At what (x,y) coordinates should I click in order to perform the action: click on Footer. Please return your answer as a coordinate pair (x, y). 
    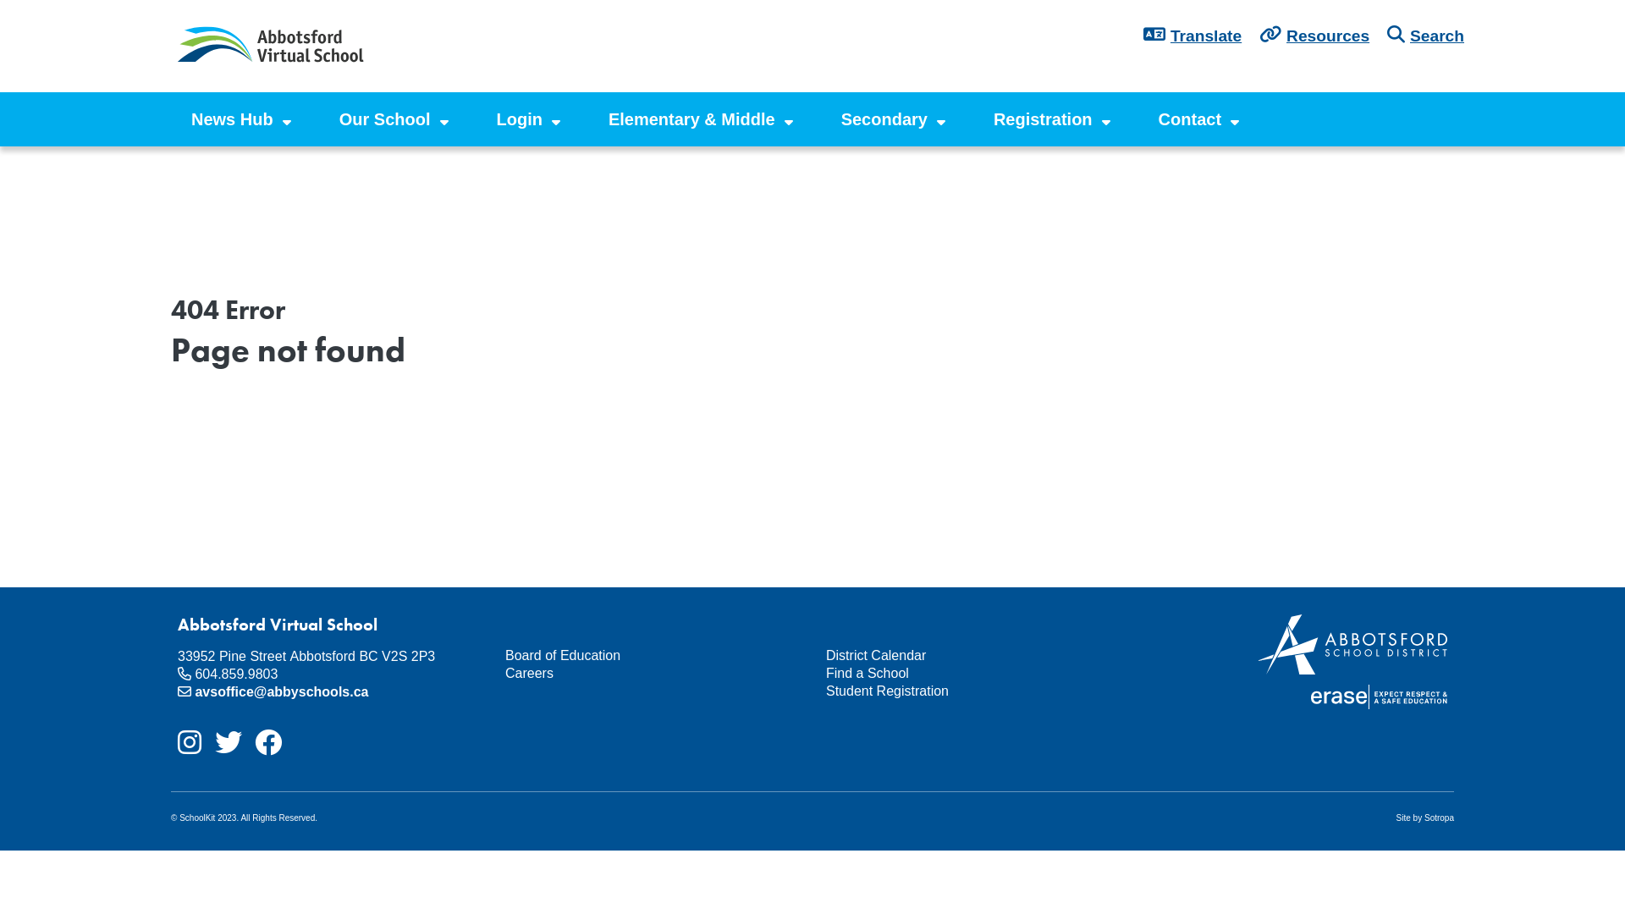
    Looking at the image, I should click on (499, 614).